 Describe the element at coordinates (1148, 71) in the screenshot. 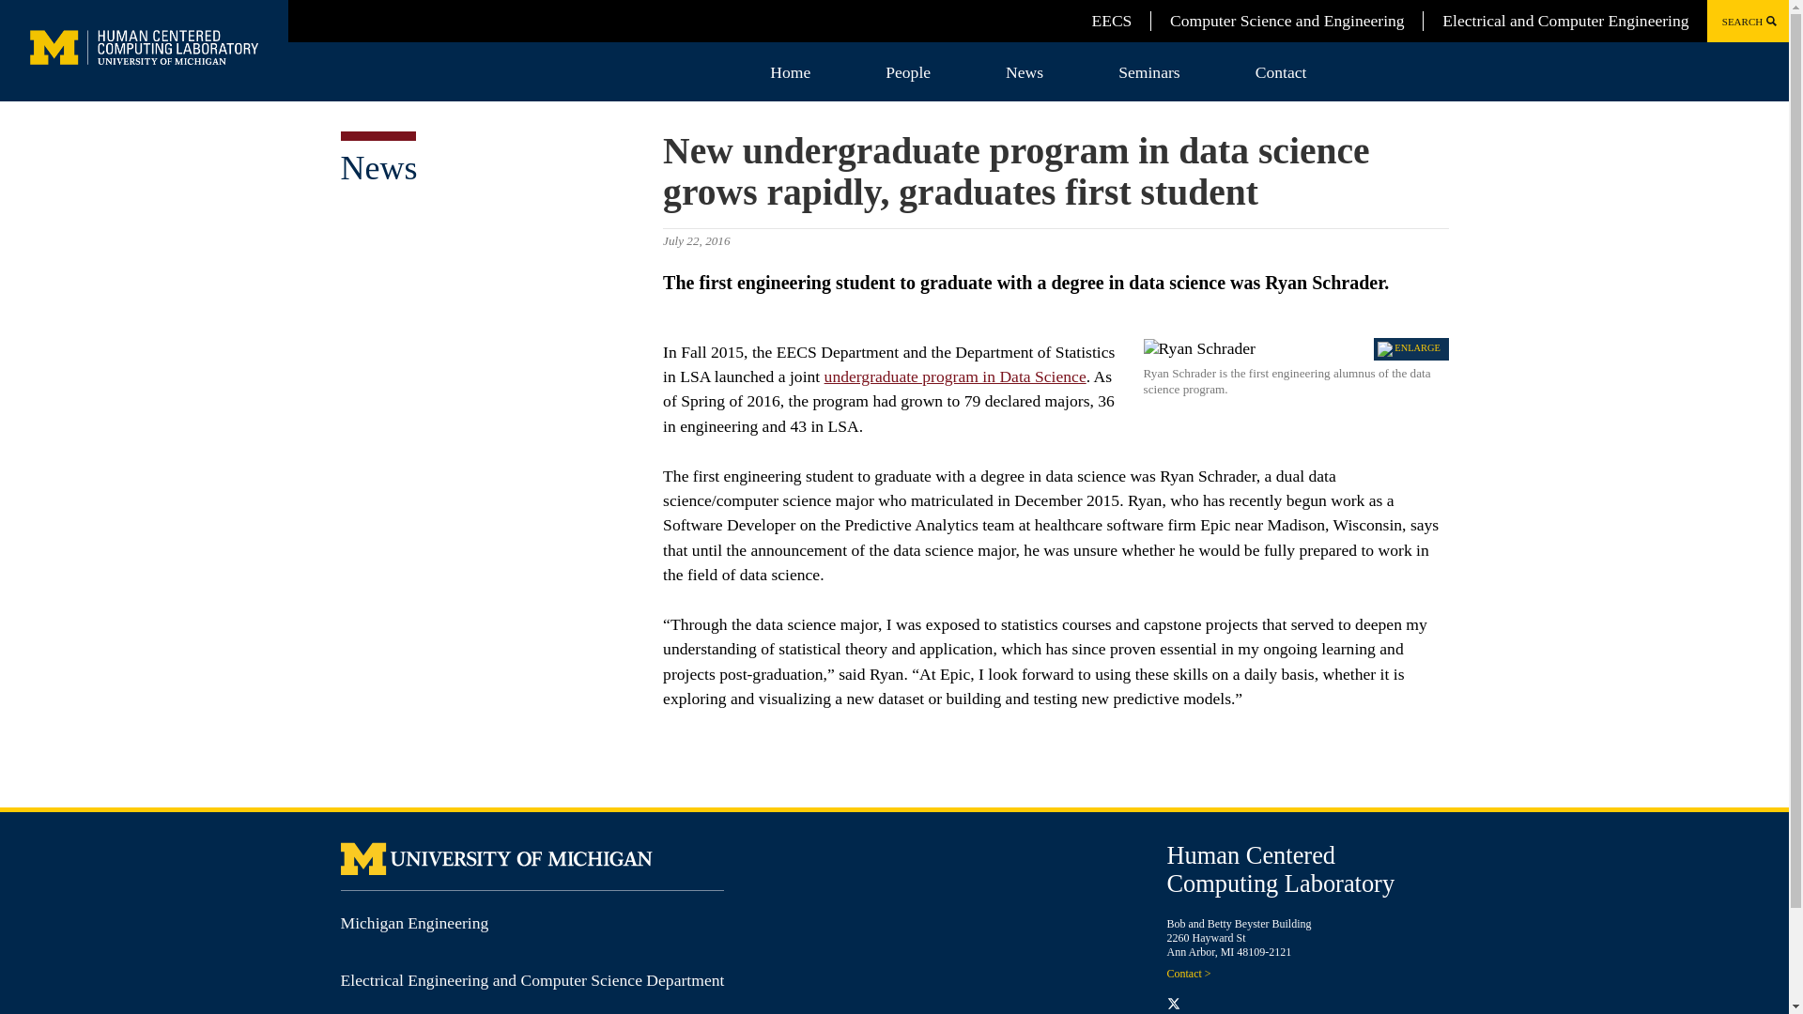

I see `Seminars` at that location.